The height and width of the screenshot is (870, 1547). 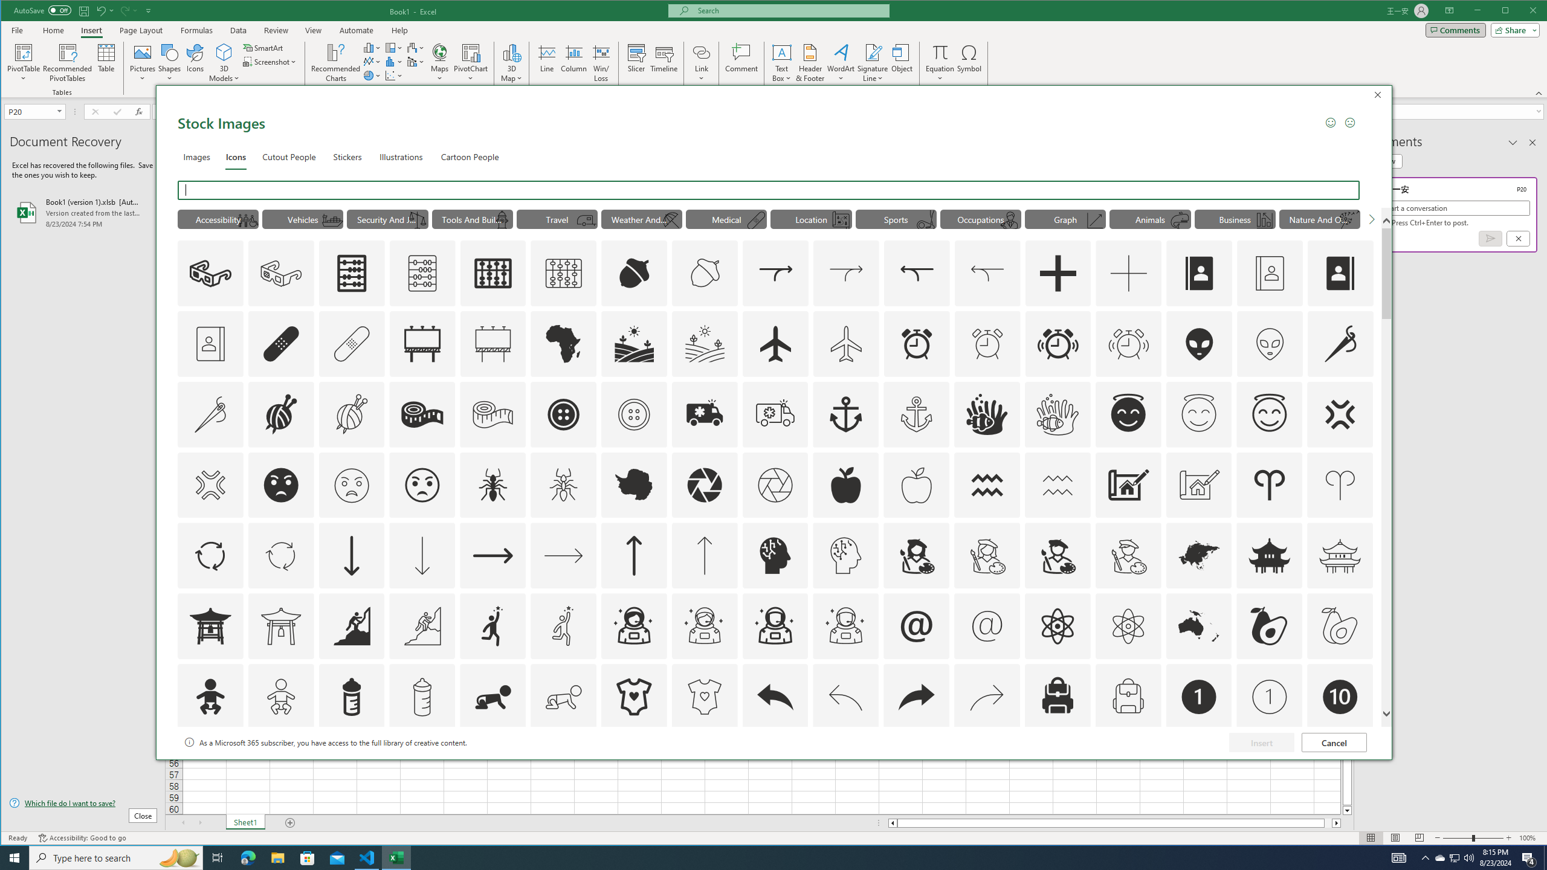 I want to click on AutomationID: Icons_AlterationsTailoring3, so click(x=564, y=414).